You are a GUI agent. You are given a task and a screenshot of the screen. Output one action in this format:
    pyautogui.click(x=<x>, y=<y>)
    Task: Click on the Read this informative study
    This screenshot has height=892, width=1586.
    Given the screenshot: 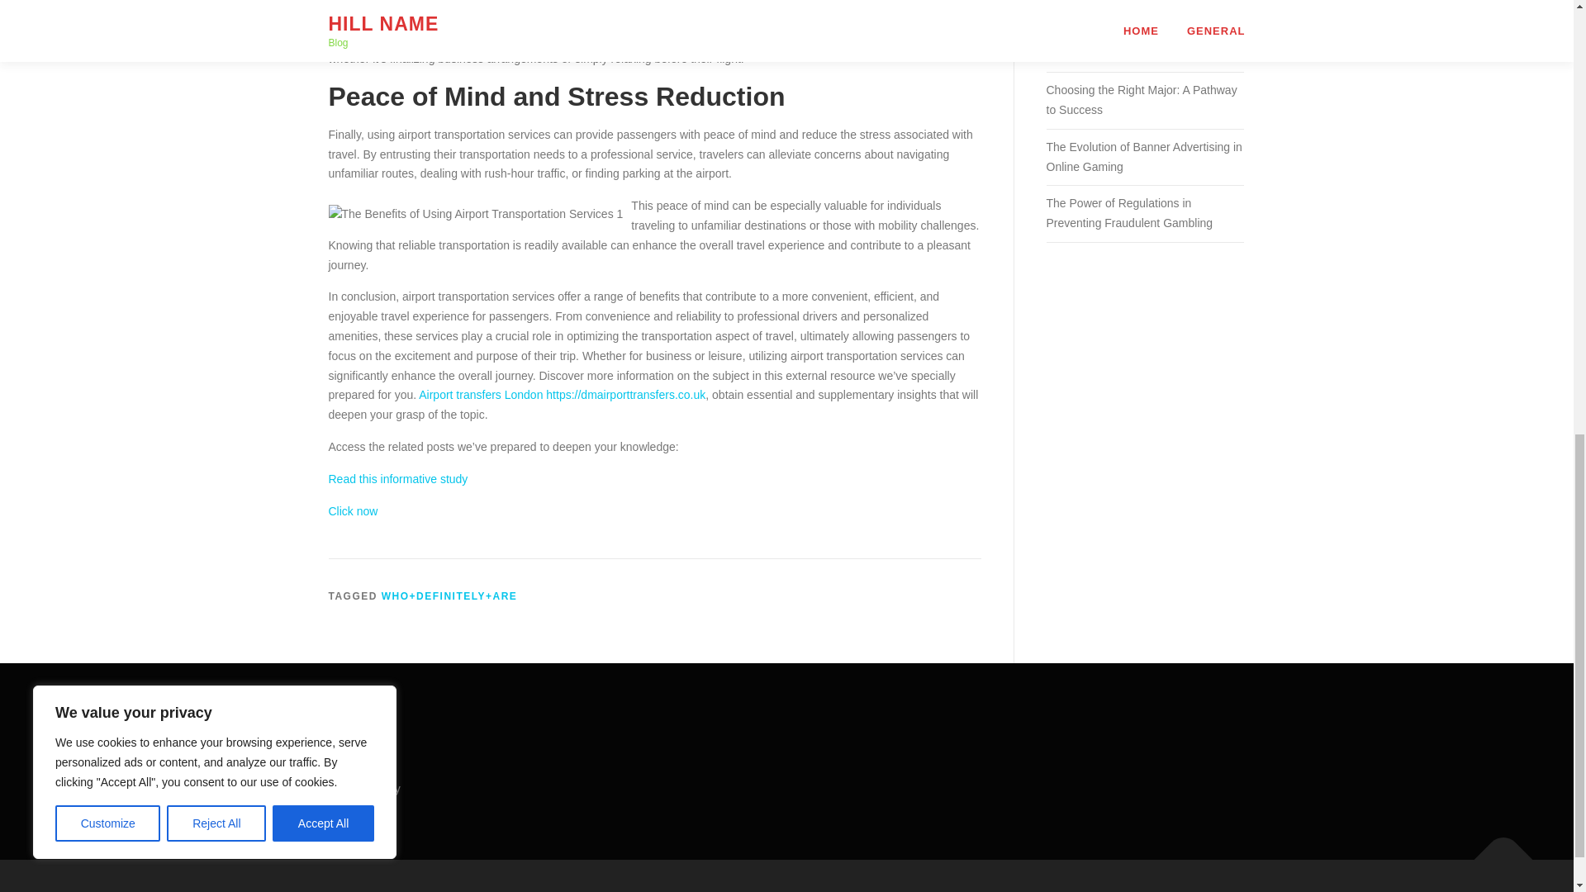 What is the action you would take?
    pyautogui.click(x=398, y=479)
    